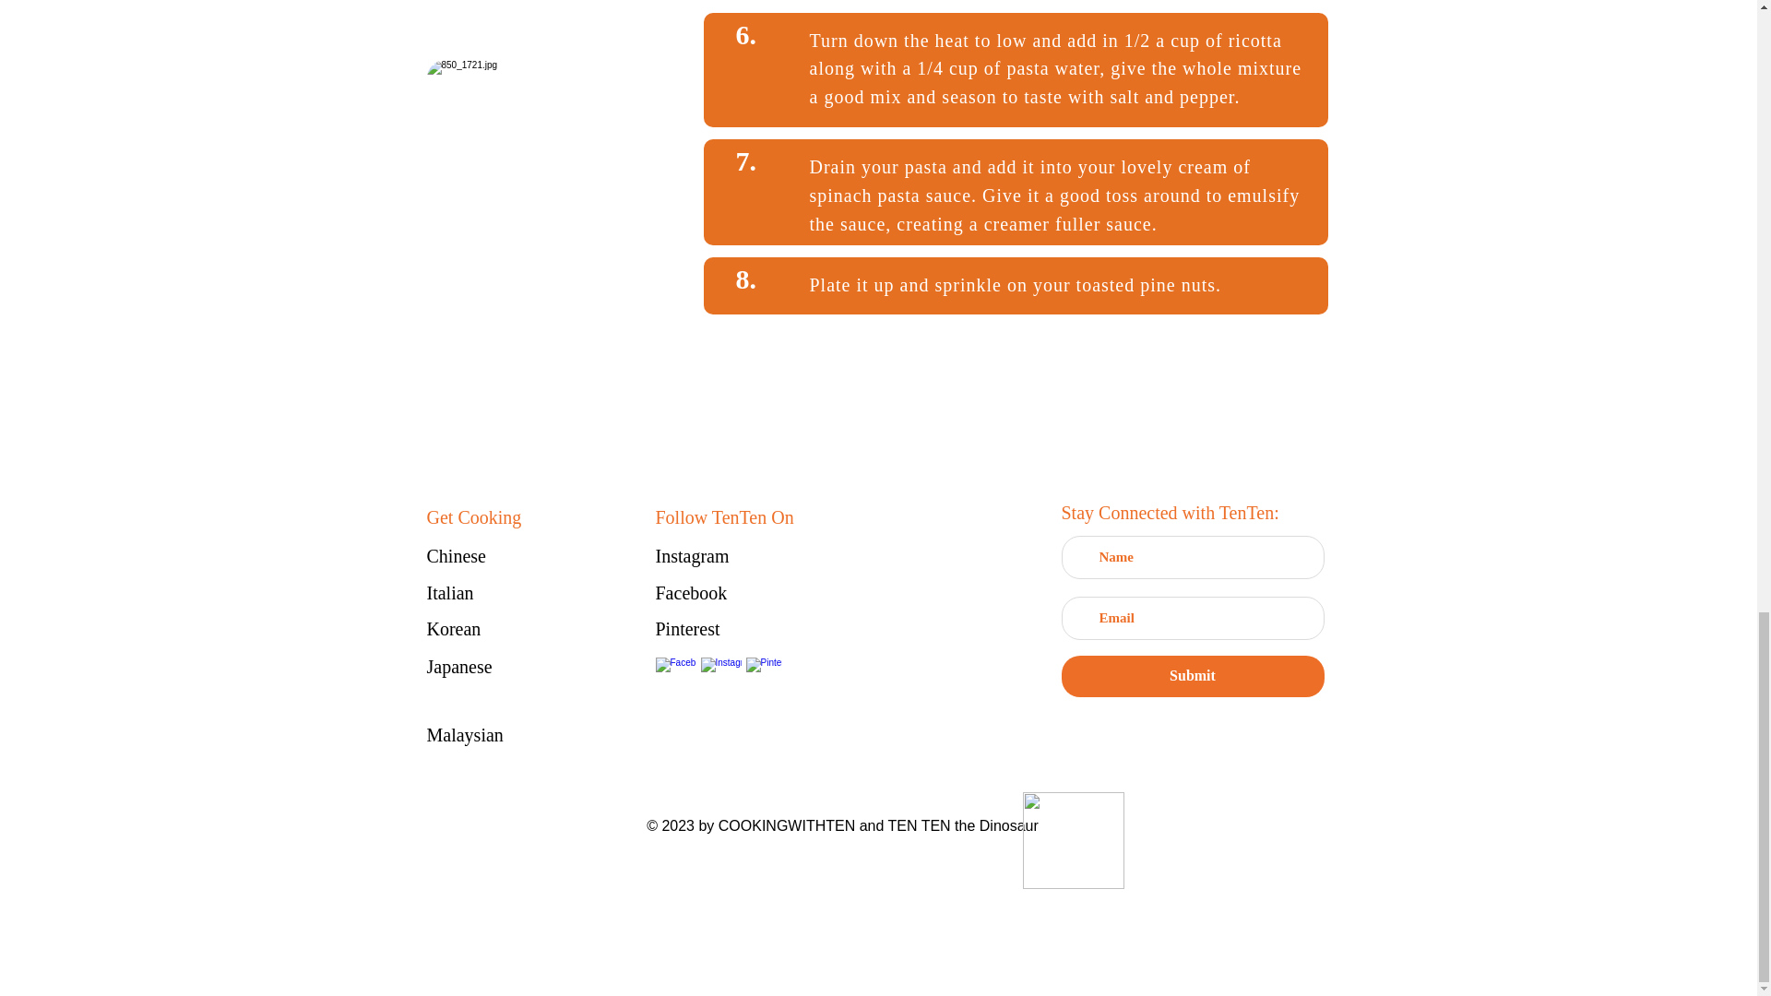 The image size is (1771, 996). What do you see at coordinates (1192, 676) in the screenshot?
I see `Submit` at bounding box center [1192, 676].